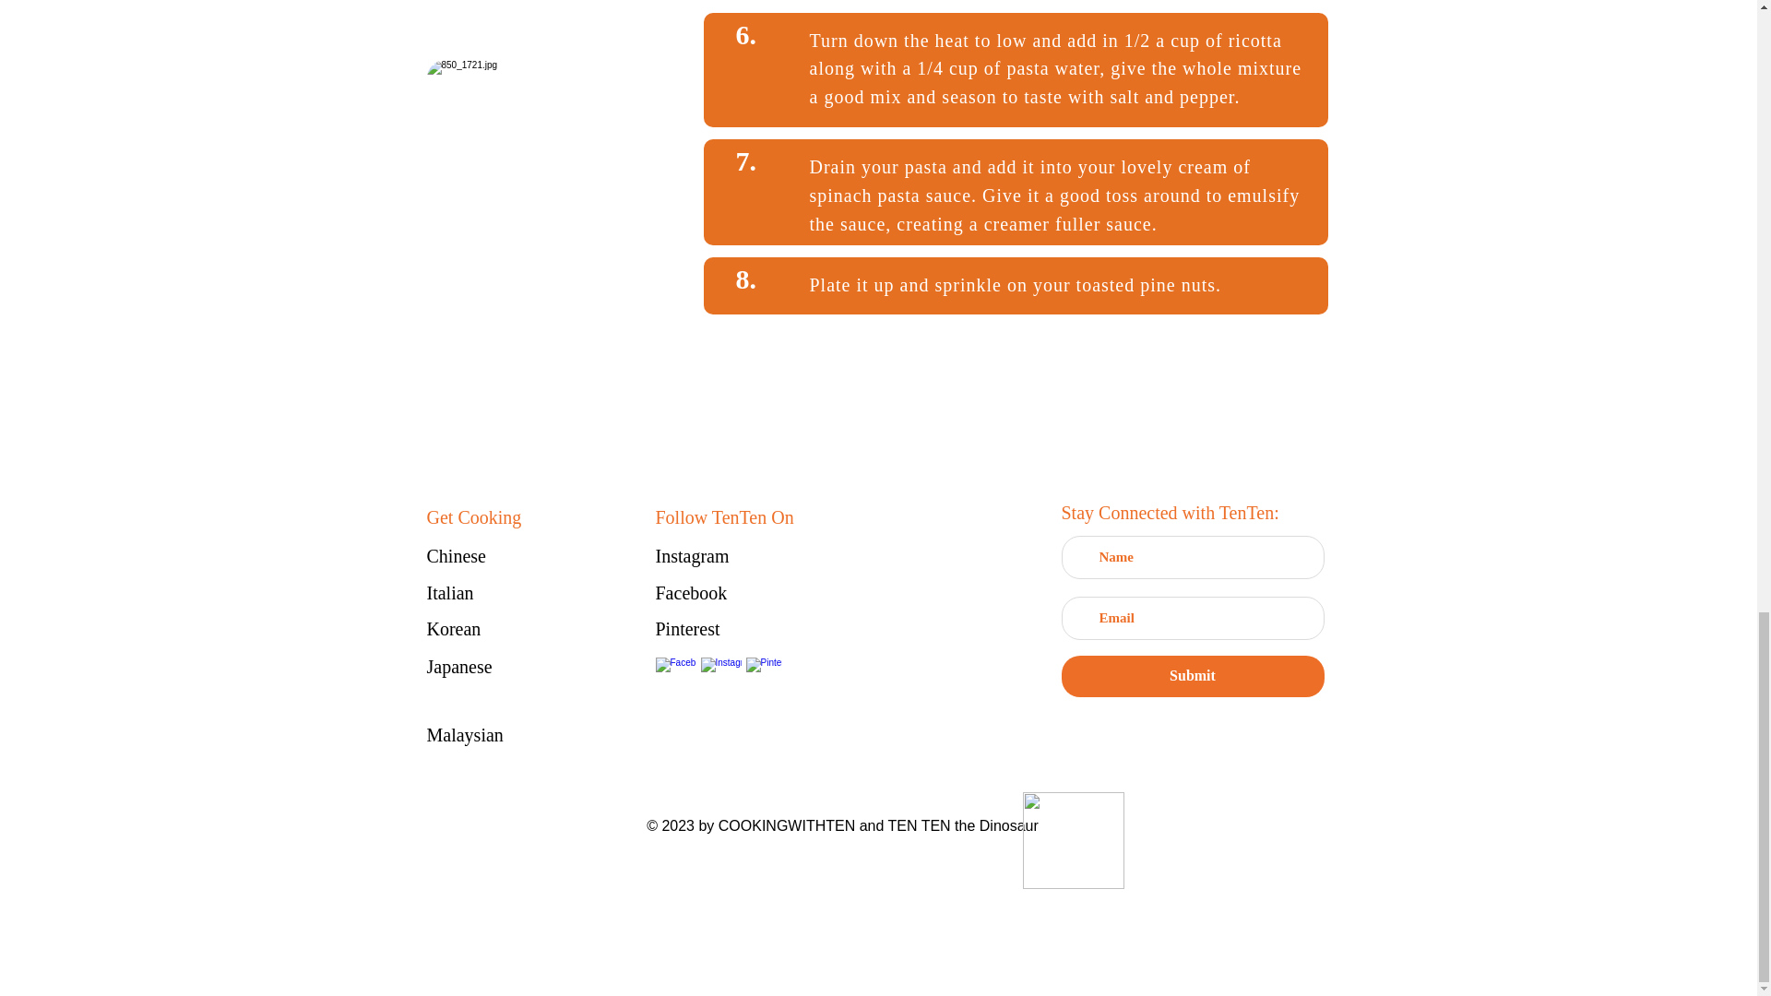 The image size is (1771, 996). What do you see at coordinates (1192, 676) in the screenshot?
I see `Submit` at bounding box center [1192, 676].